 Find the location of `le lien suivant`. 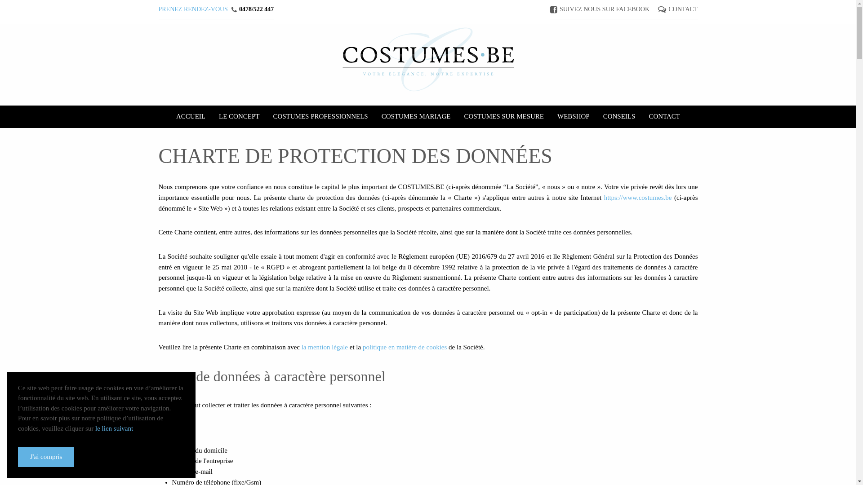

le lien suivant is located at coordinates (114, 428).